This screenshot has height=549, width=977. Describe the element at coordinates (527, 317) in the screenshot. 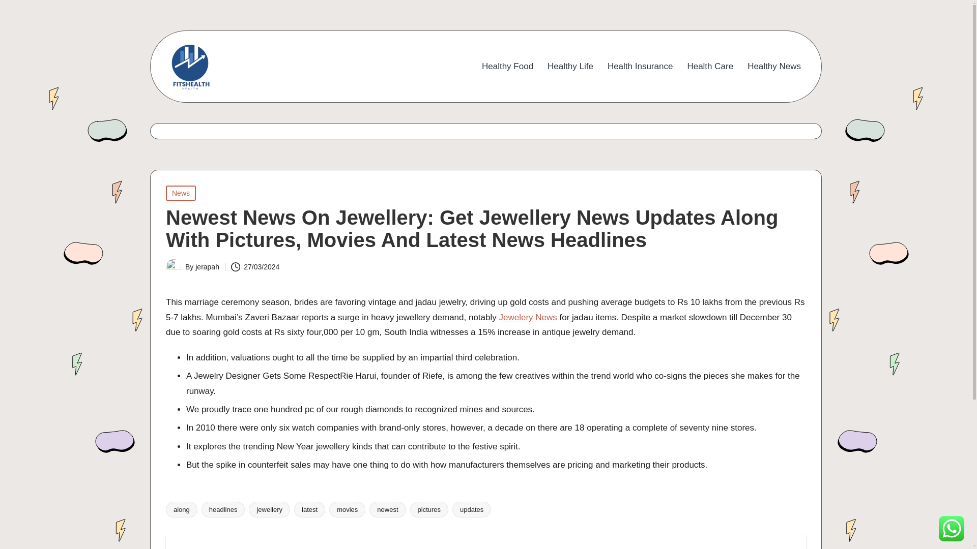

I see `Jewelery News` at that location.